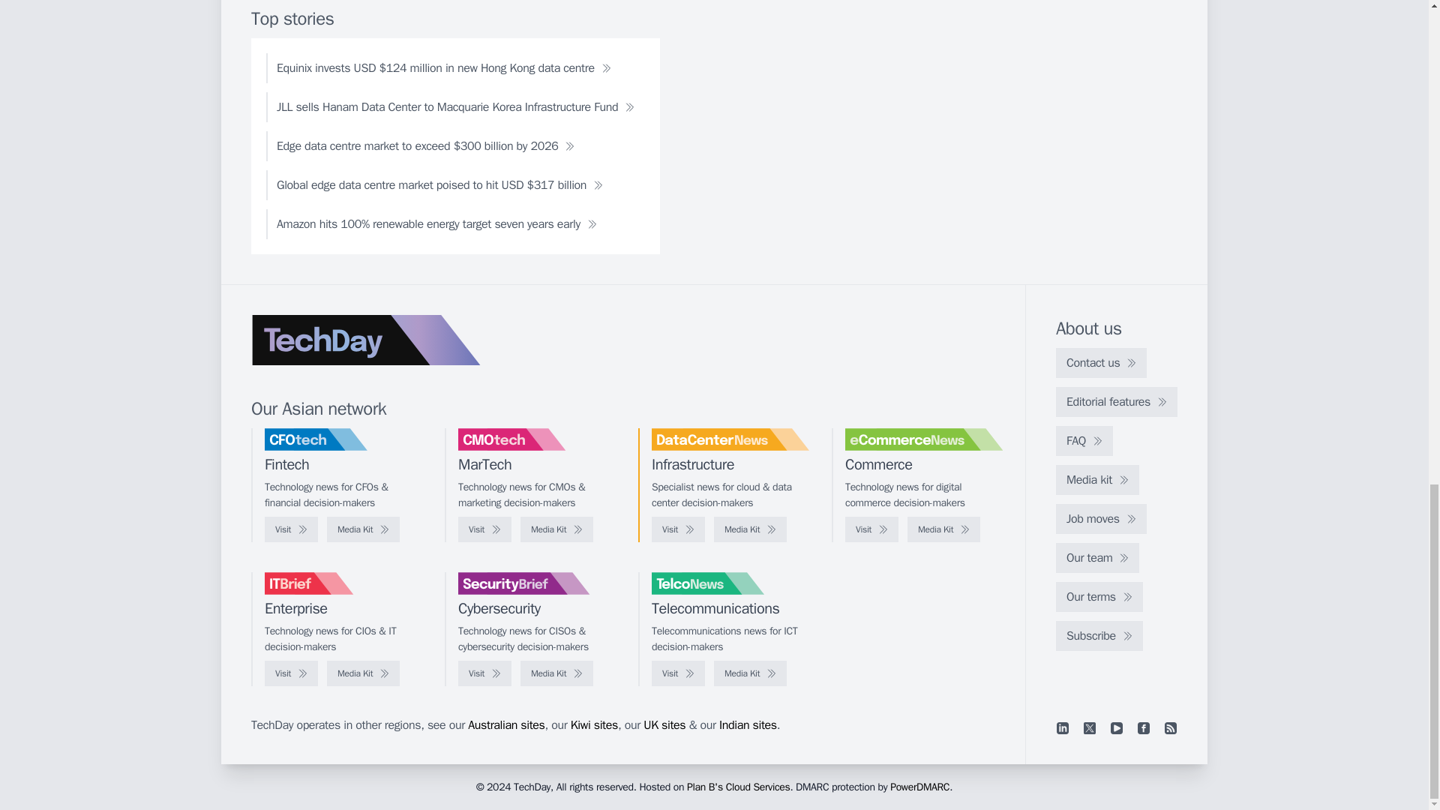 The image size is (1440, 810). What do you see at coordinates (291, 529) in the screenshot?
I see `Visit` at bounding box center [291, 529].